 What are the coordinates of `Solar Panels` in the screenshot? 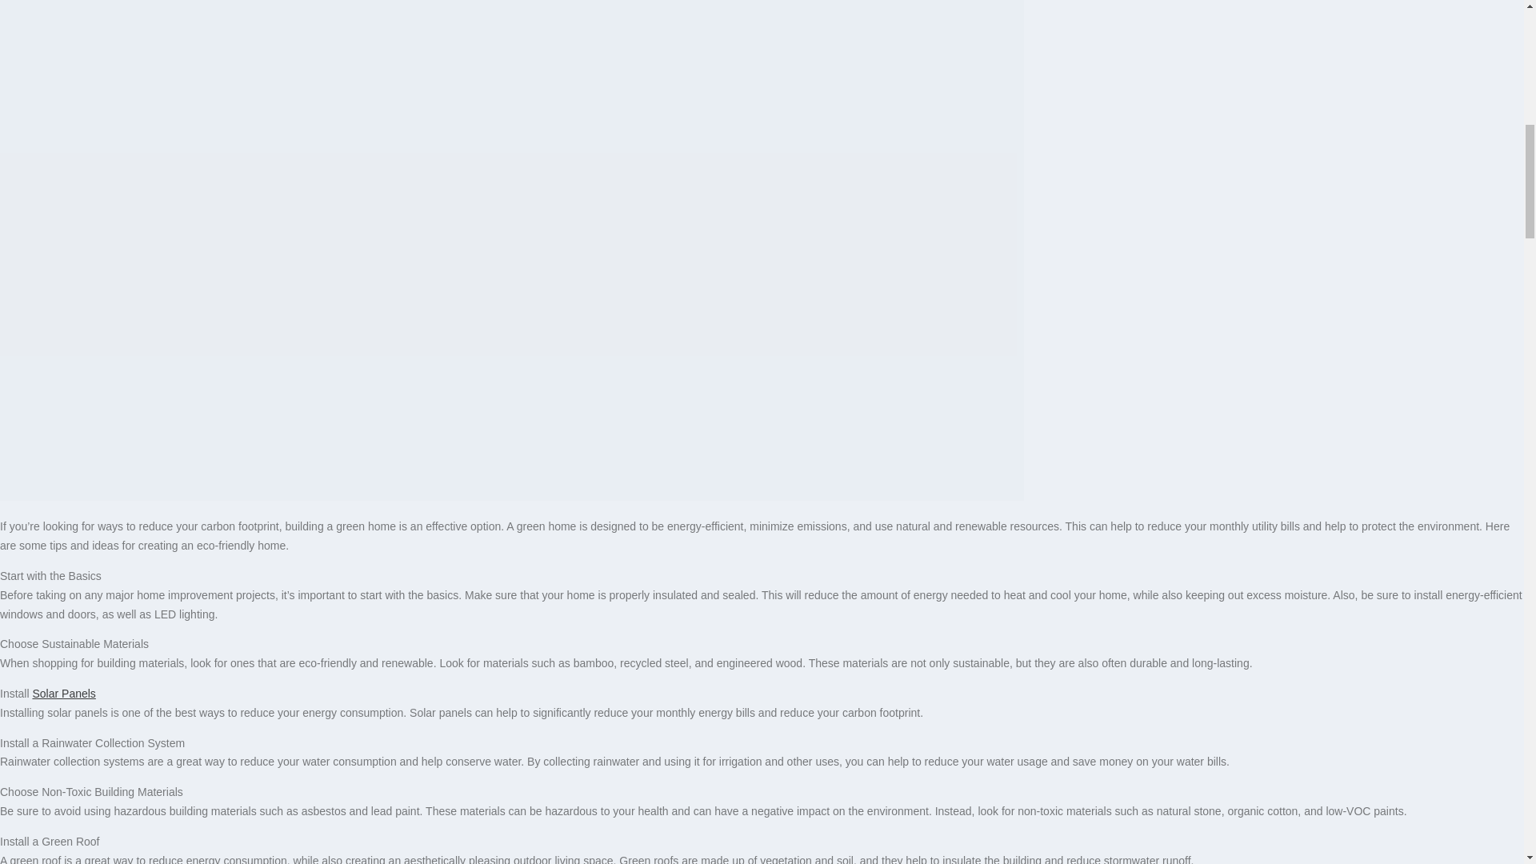 It's located at (64, 693).